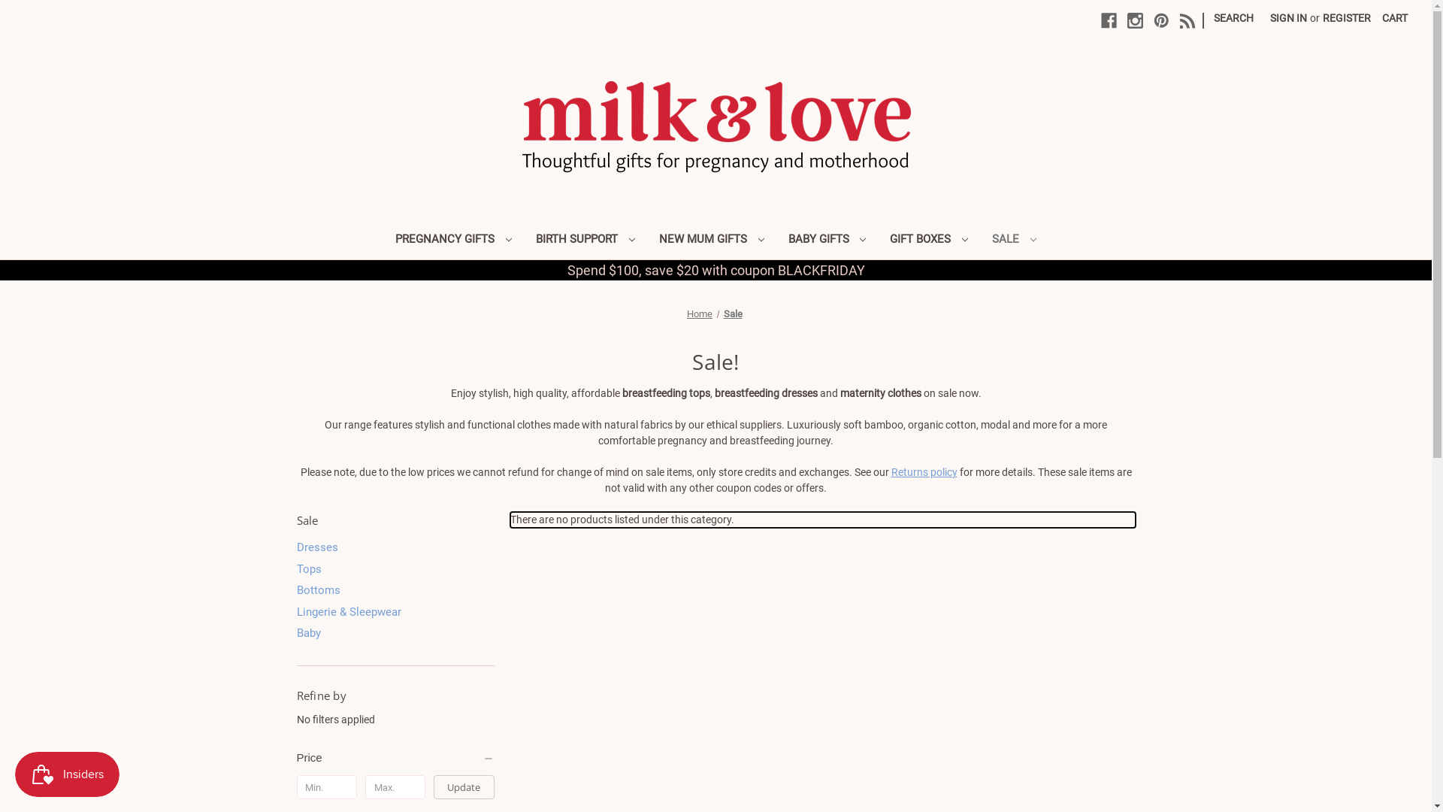 Image resolution: width=1443 pixels, height=812 pixels. What do you see at coordinates (1162, 21) in the screenshot?
I see `Pinterest` at bounding box center [1162, 21].